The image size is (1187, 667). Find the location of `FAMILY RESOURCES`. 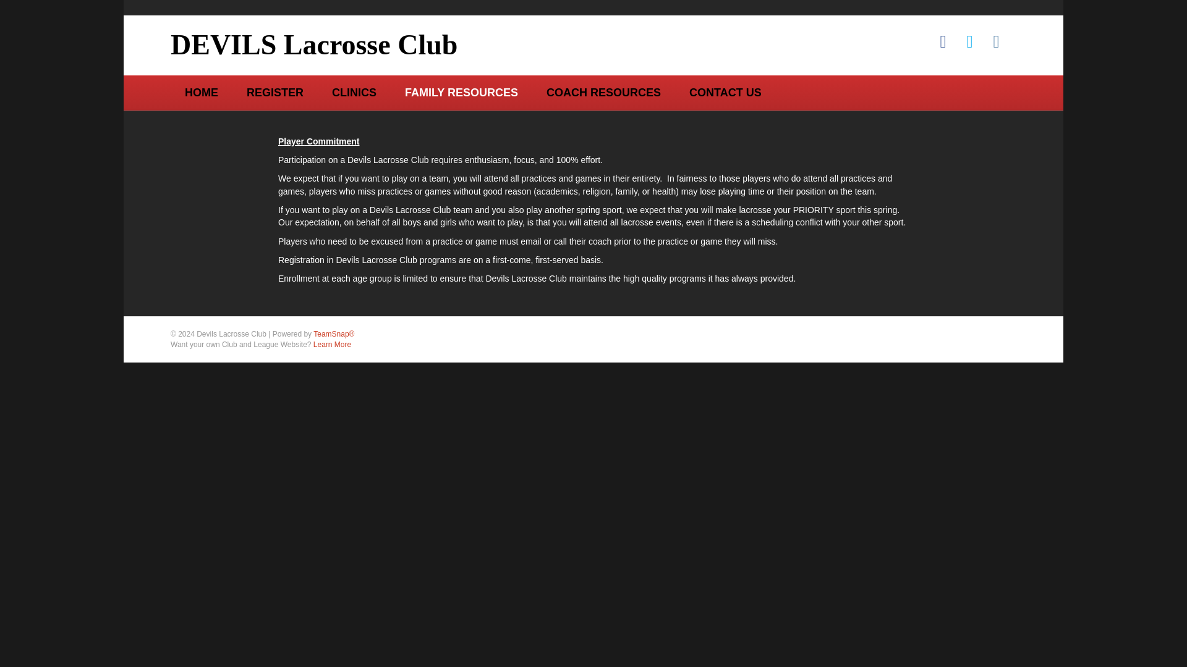

FAMILY RESOURCES is located at coordinates (461, 93).